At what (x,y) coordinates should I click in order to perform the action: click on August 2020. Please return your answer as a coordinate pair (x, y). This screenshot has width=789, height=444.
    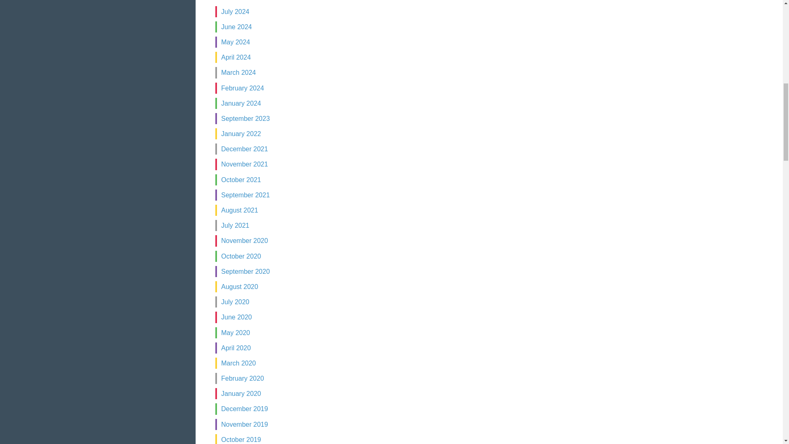
    Looking at the image, I should click on (239, 287).